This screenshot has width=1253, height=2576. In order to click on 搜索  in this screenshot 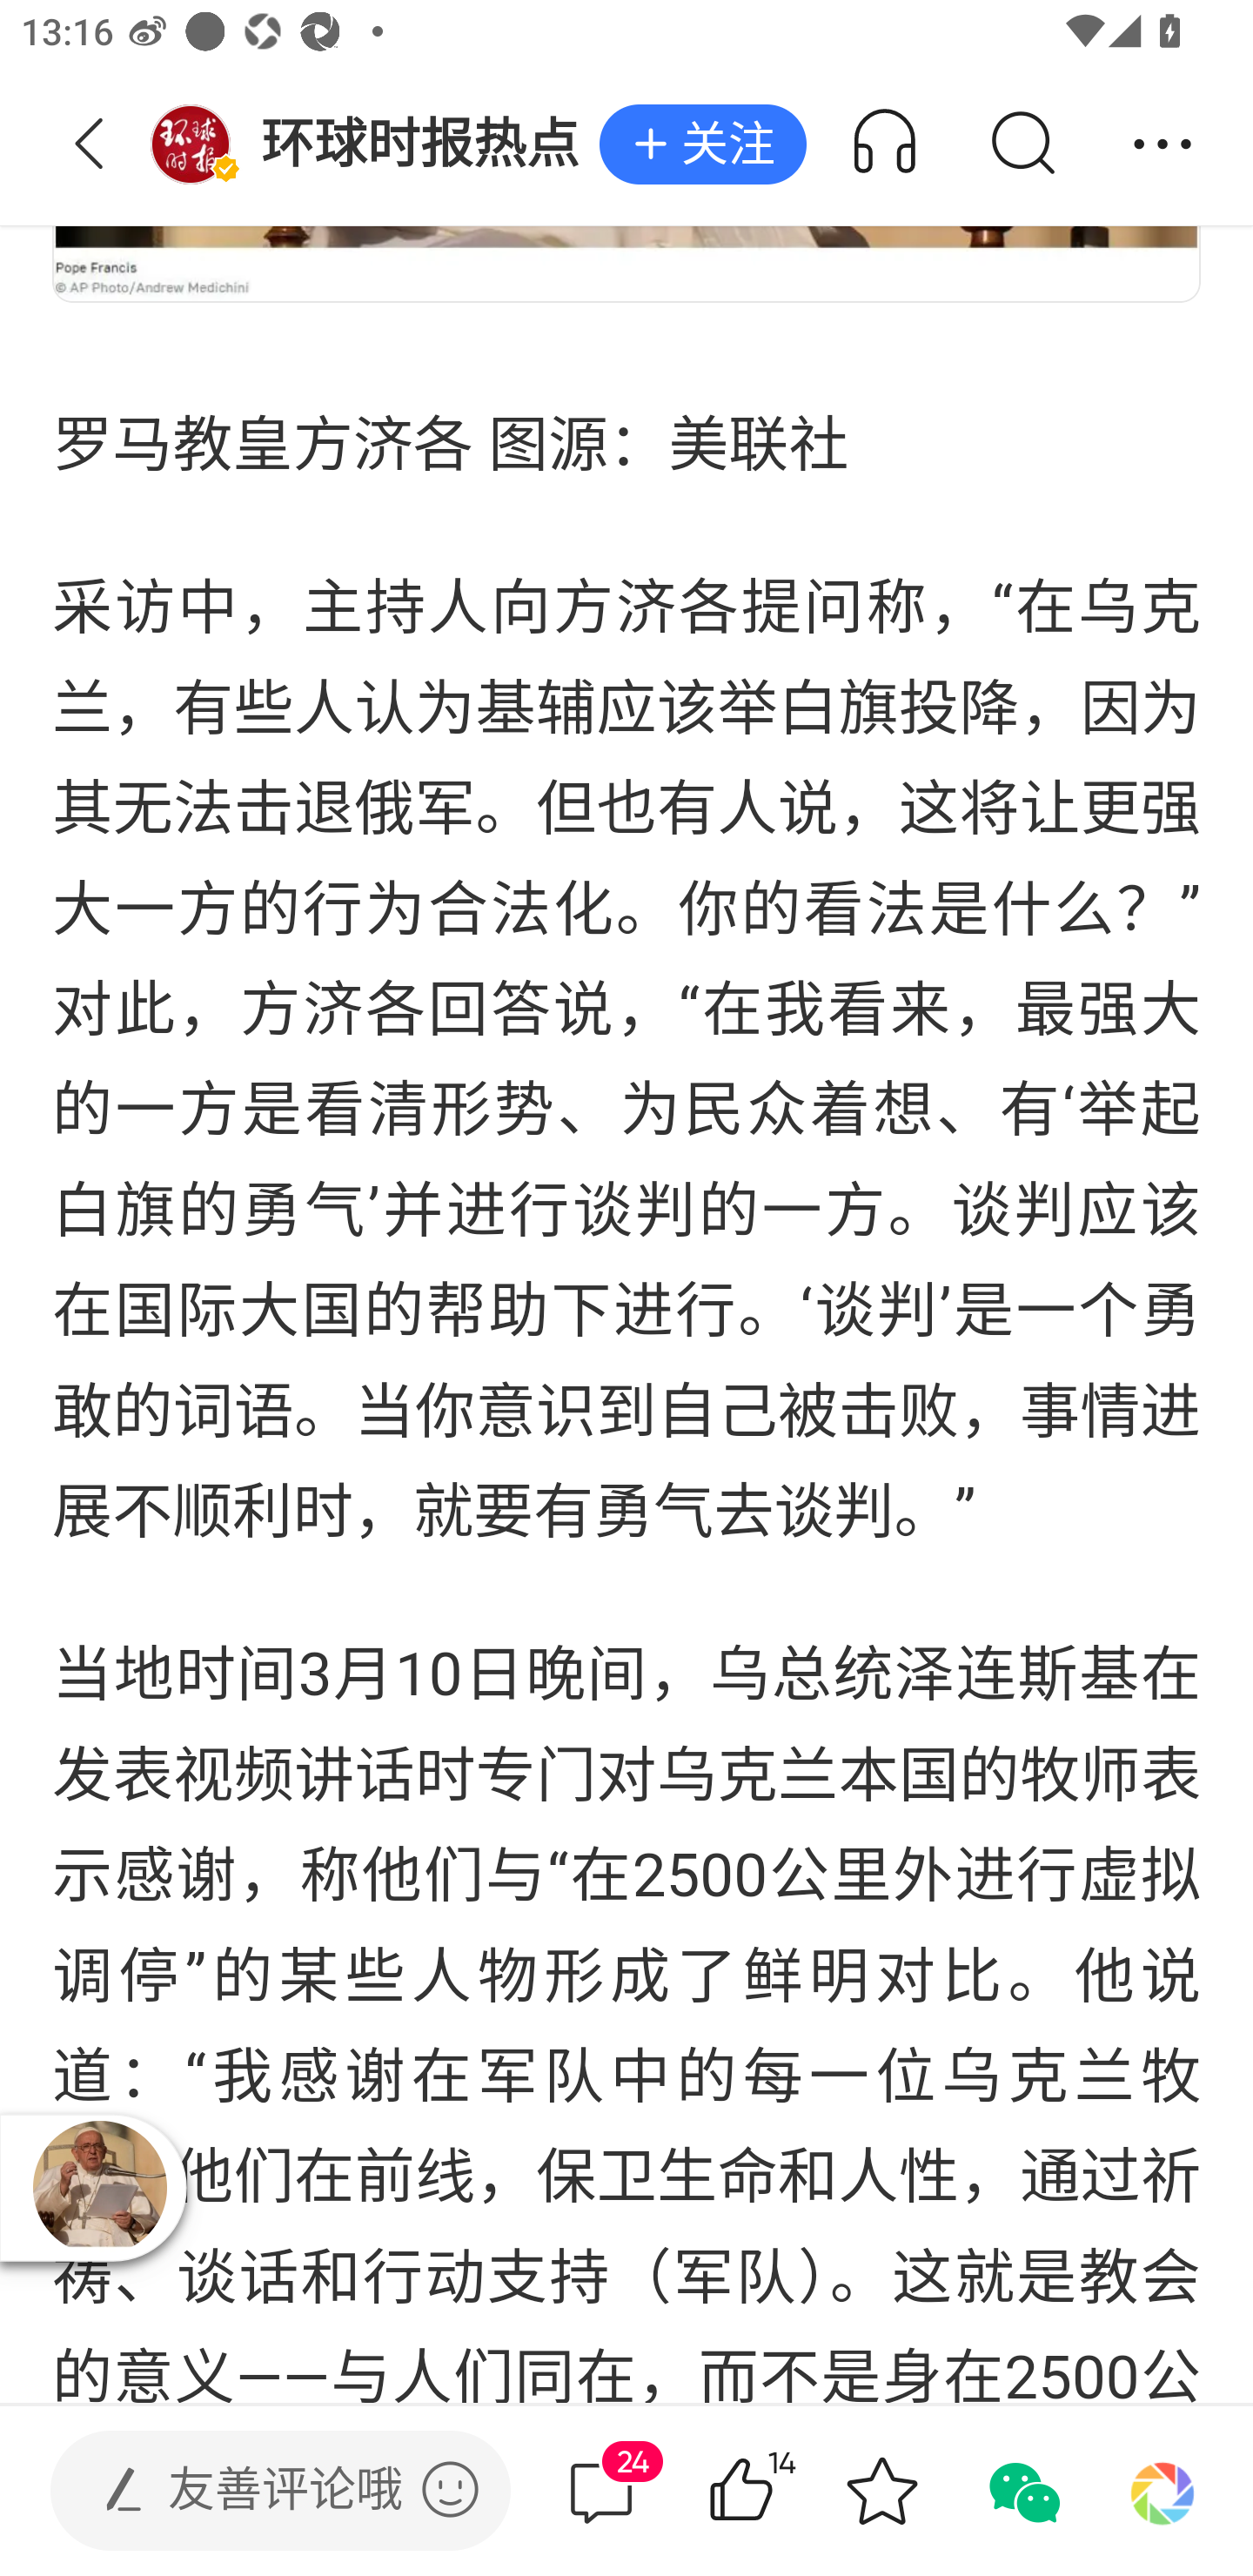, I will do `click(1022, 144)`.